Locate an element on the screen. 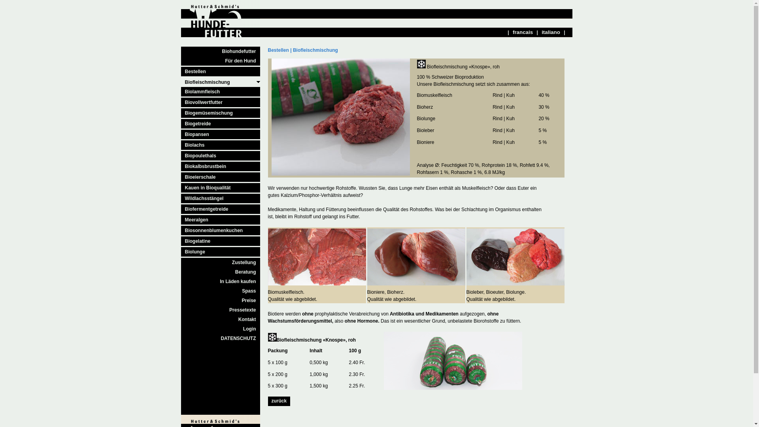 The image size is (759, 427). Biolunge is located at coordinates (221, 252).